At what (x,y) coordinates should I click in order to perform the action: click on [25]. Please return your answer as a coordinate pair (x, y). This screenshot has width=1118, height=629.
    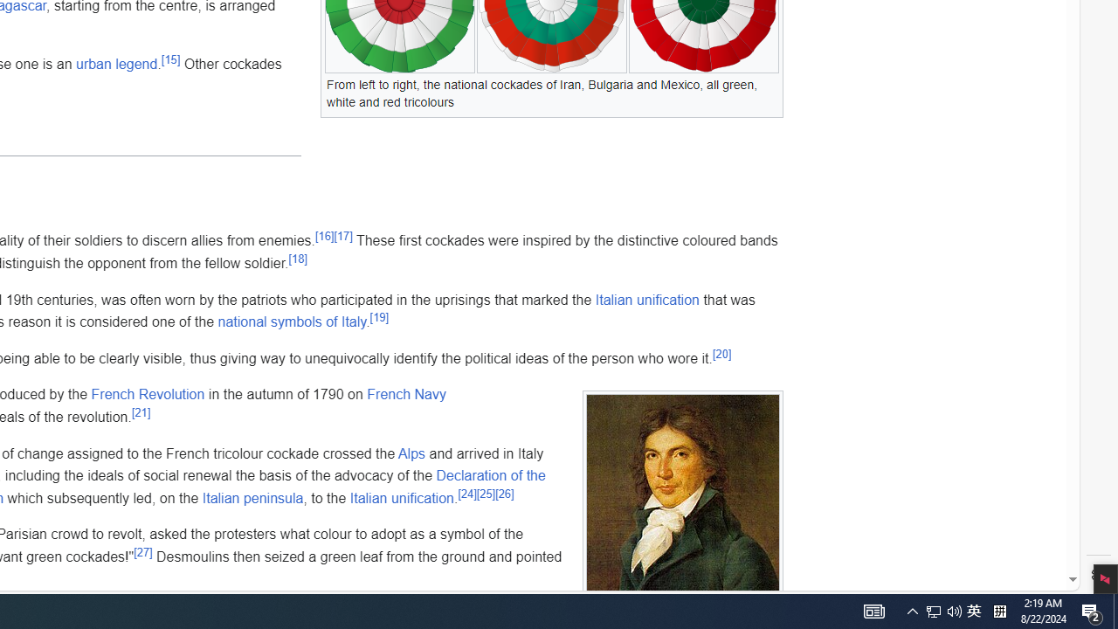
    Looking at the image, I should click on (486, 494).